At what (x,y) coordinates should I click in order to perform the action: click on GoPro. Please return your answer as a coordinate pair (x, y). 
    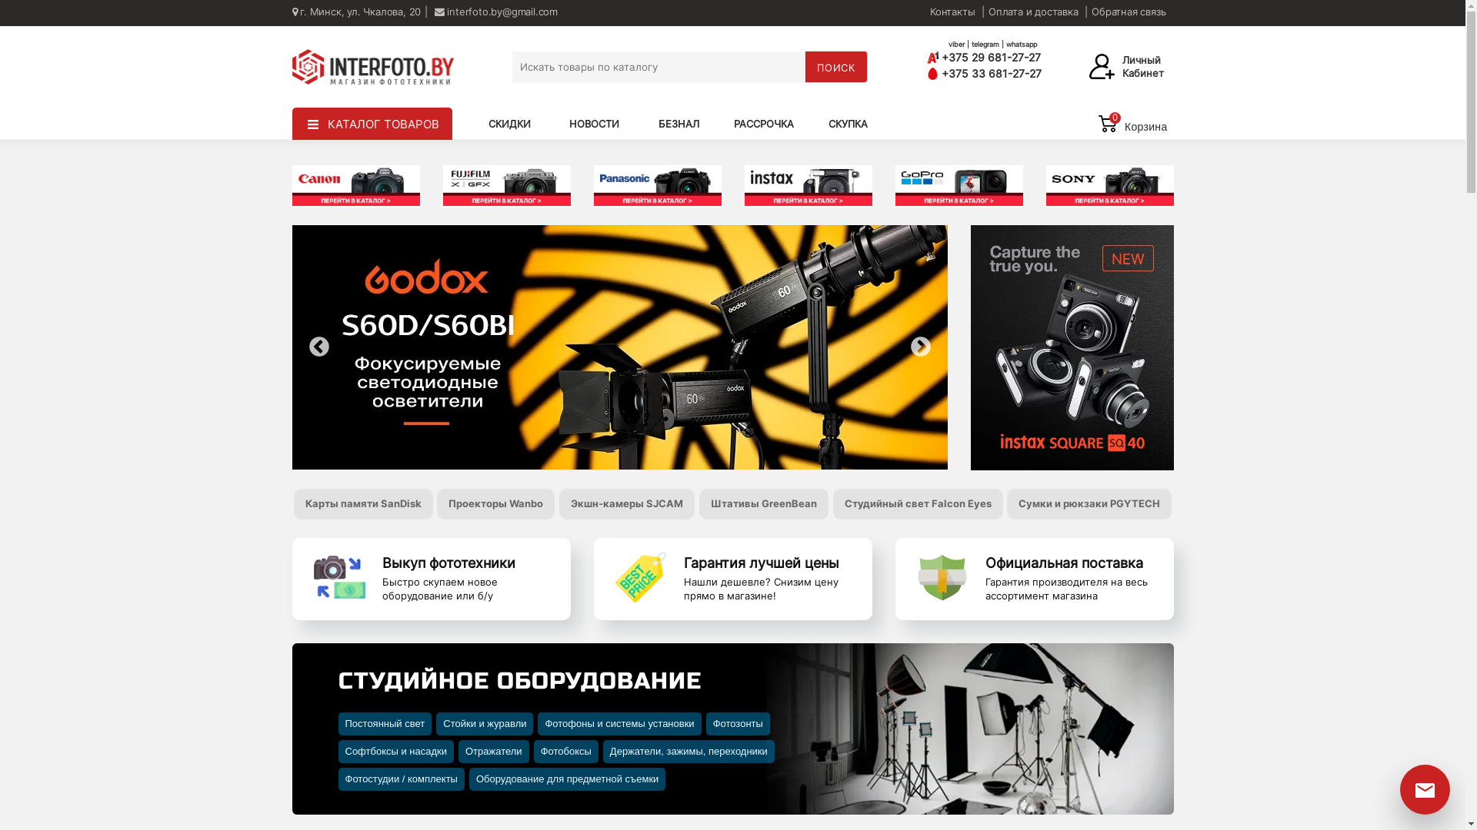
    Looking at the image, I should click on (959, 186).